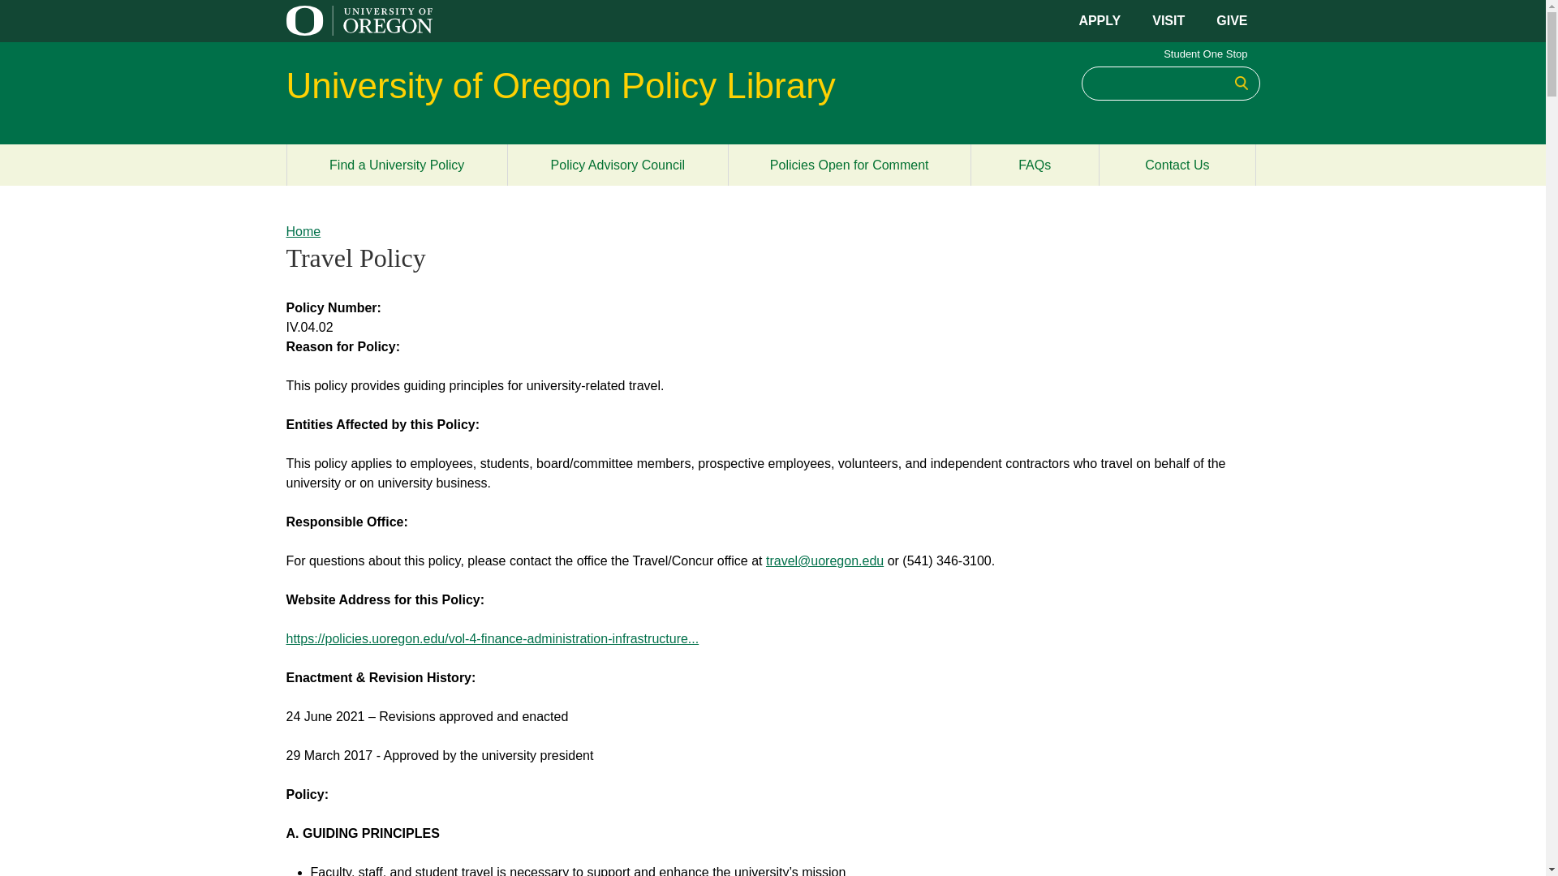  Describe the element at coordinates (617, 165) in the screenshot. I see `Policy Advisory Council` at that location.